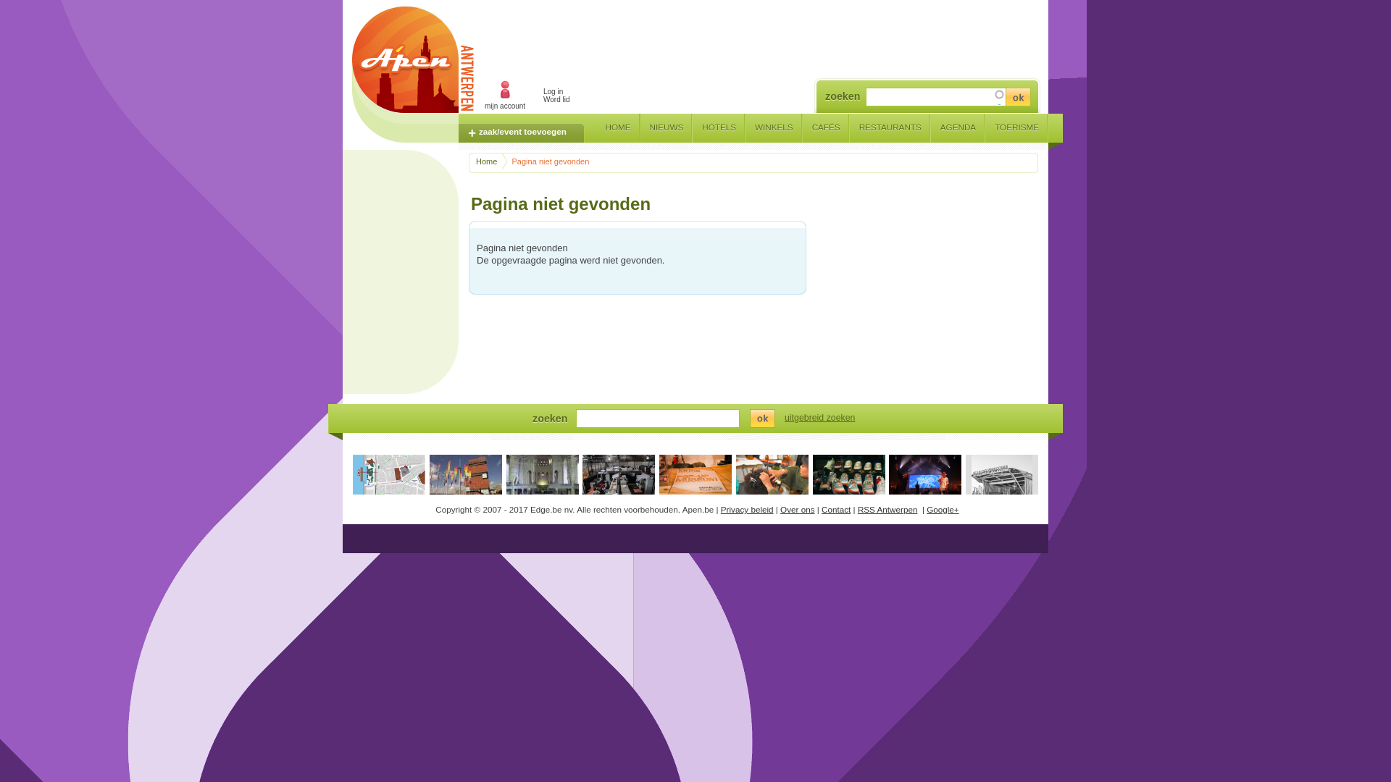 The image size is (1391, 782). I want to click on Sneakerheads leven zich uit op de conventie Sneakermania, so click(849, 479).